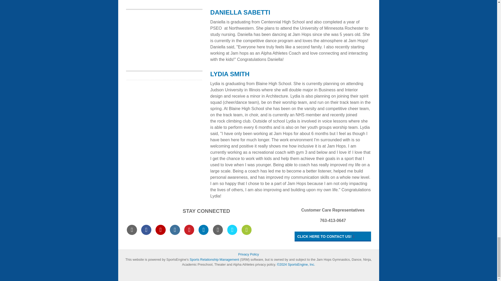 The height and width of the screenshot is (281, 501). Describe the element at coordinates (333, 236) in the screenshot. I see `CLICK HERE TO CONTACT US!` at that location.